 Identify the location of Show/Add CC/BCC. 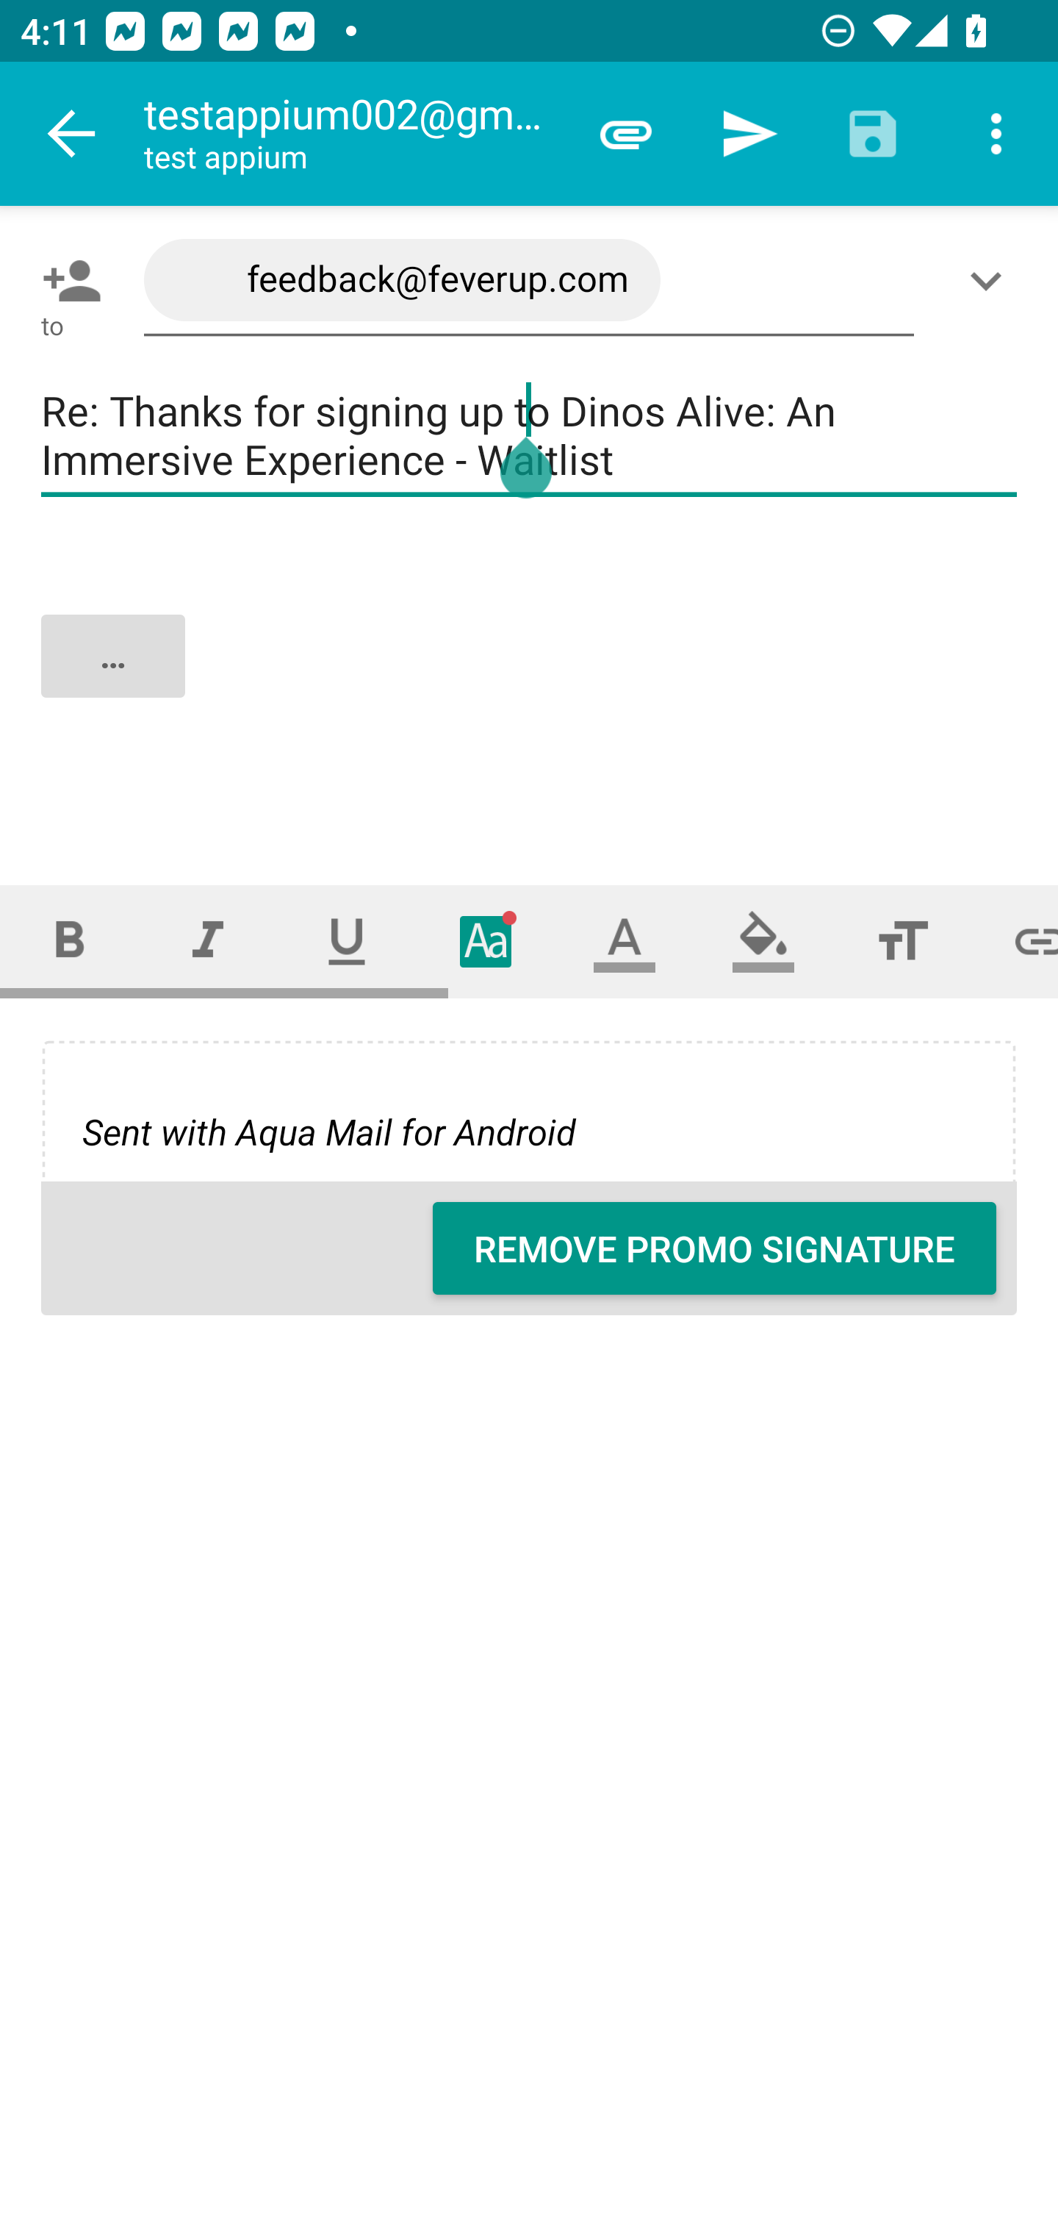
(991, 280).